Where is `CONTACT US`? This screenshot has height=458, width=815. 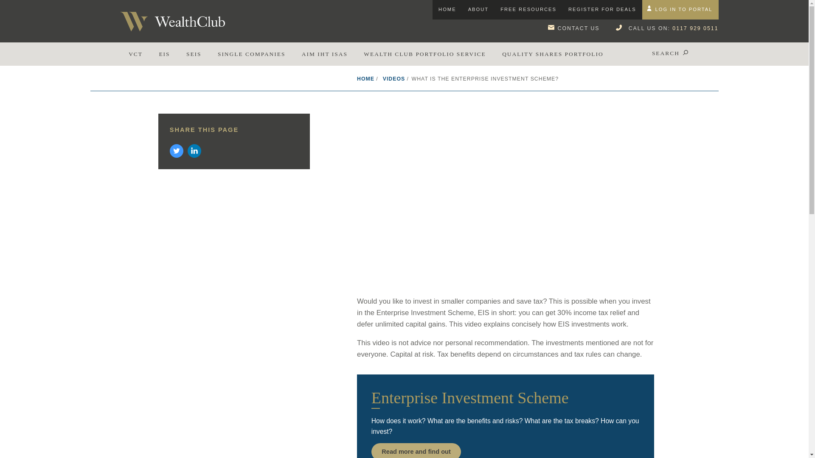
CONTACT US is located at coordinates (579, 28).